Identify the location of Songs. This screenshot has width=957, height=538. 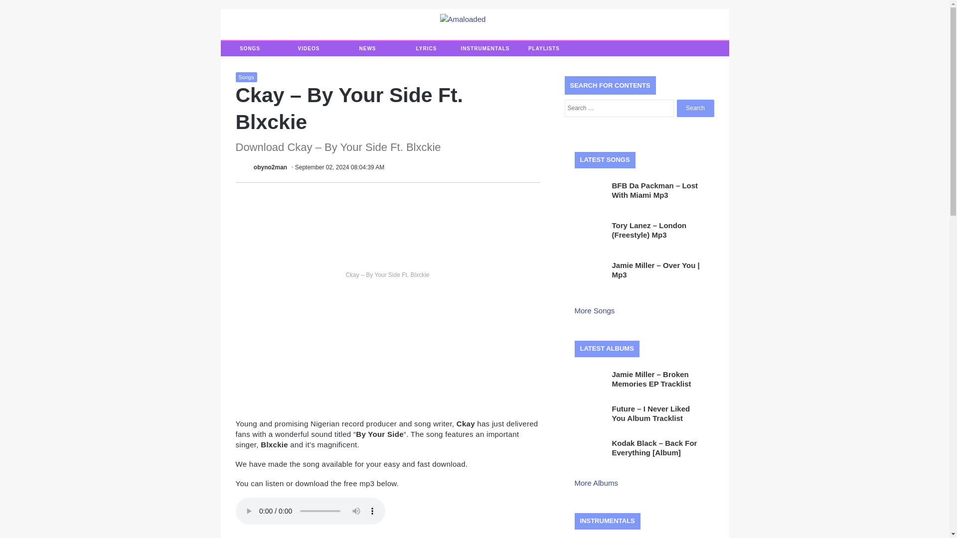
(246, 77).